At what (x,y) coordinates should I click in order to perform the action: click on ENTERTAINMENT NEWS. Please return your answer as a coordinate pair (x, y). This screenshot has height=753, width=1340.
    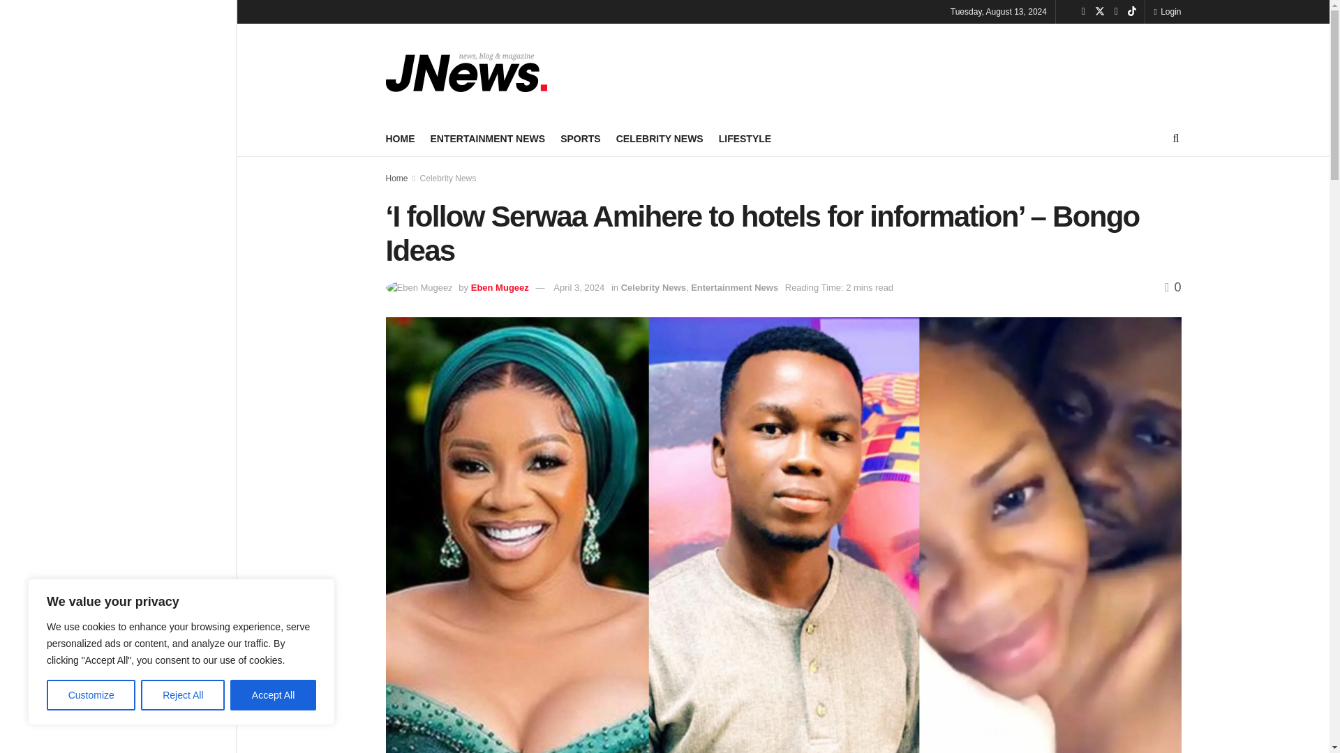
    Looking at the image, I should click on (487, 138).